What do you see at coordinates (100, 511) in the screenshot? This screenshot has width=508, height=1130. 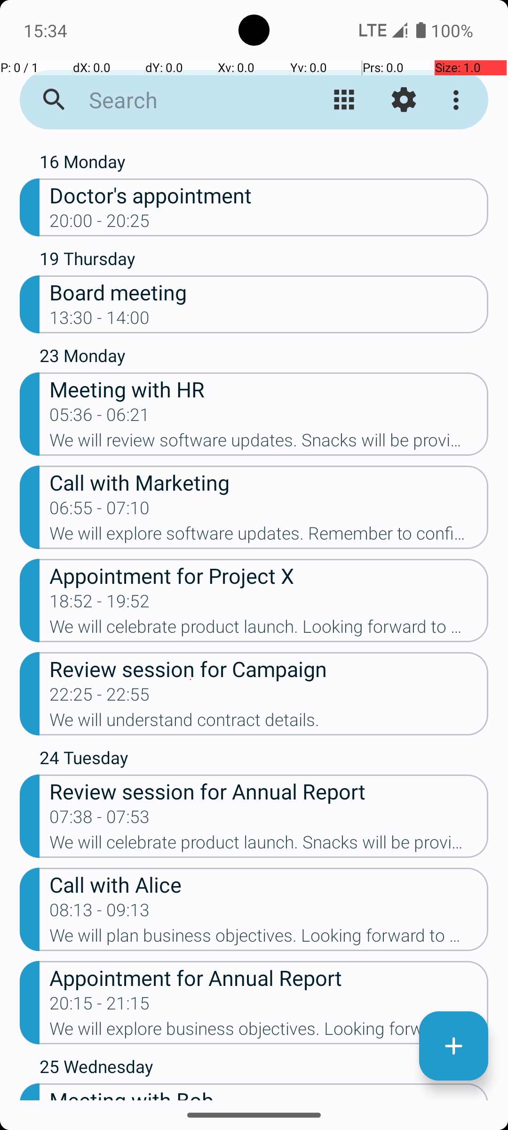 I see `06:55 - 07:10` at bounding box center [100, 511].